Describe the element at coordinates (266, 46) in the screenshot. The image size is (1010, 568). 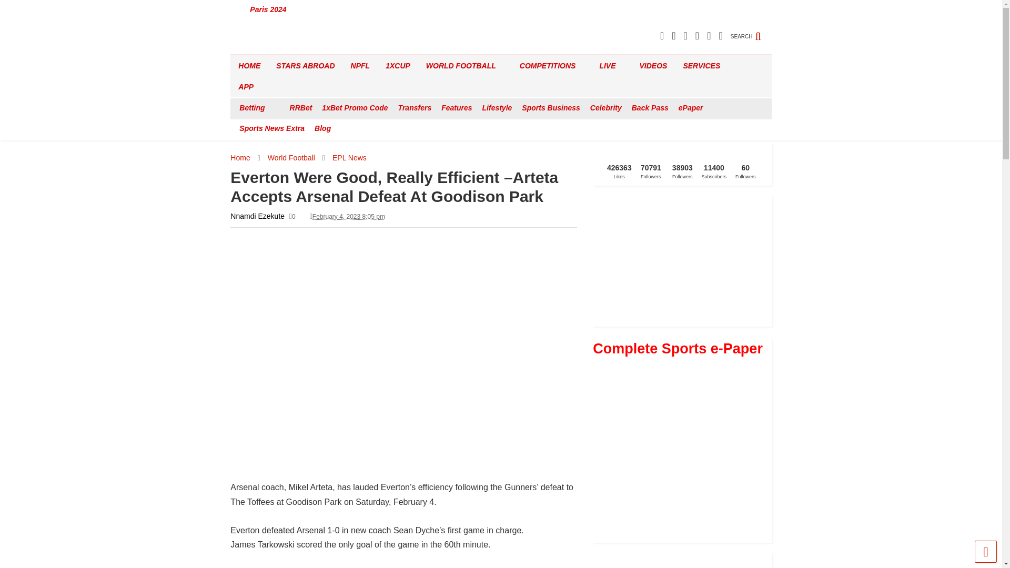
I see `Complete Sports` at that location.